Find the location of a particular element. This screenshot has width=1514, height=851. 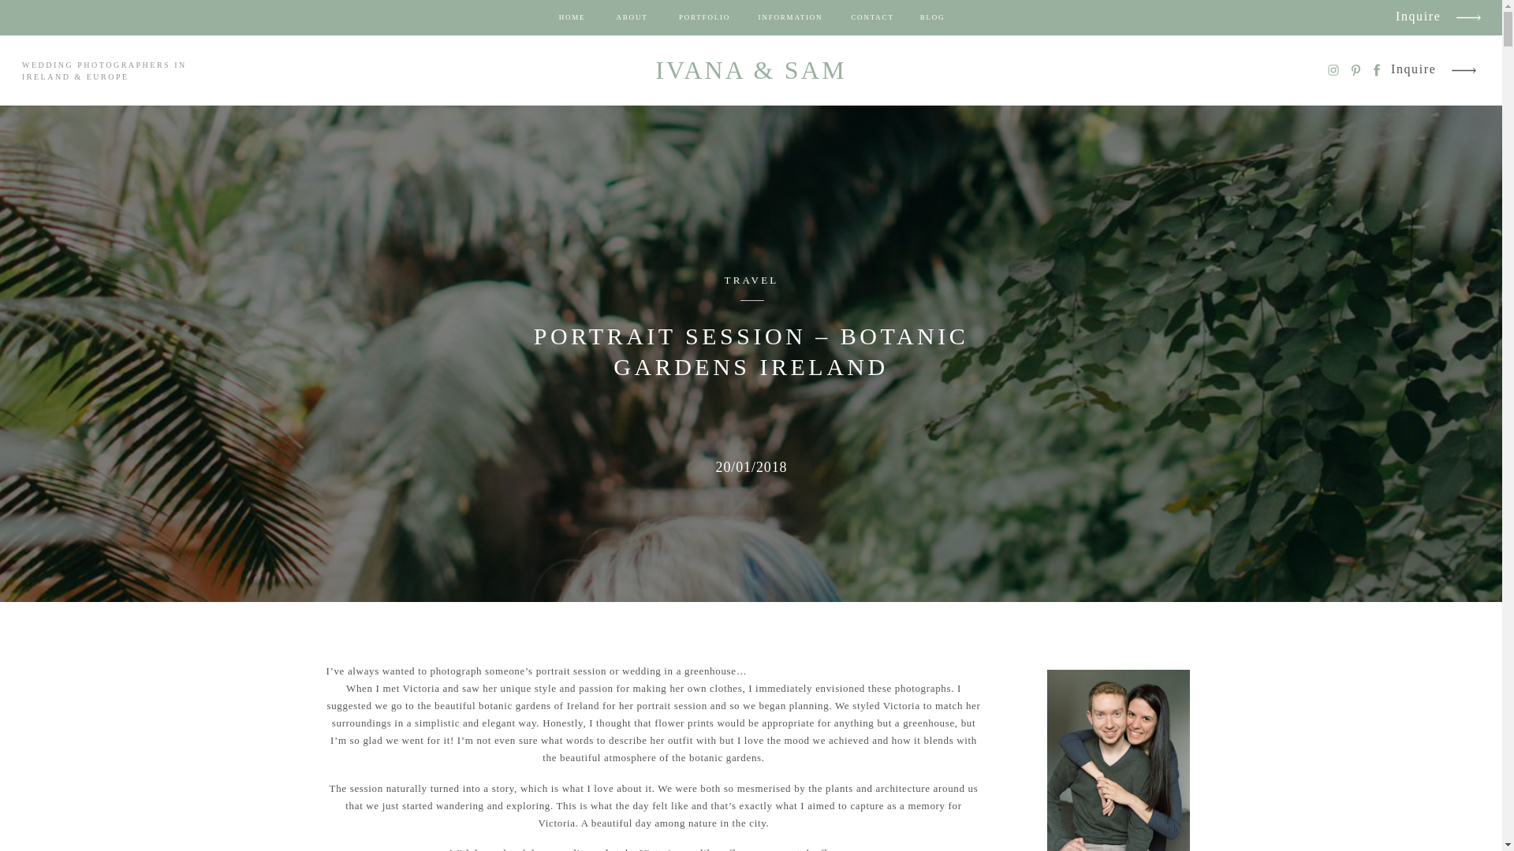

PORTFOLIO is located at coordinates (703, 18).